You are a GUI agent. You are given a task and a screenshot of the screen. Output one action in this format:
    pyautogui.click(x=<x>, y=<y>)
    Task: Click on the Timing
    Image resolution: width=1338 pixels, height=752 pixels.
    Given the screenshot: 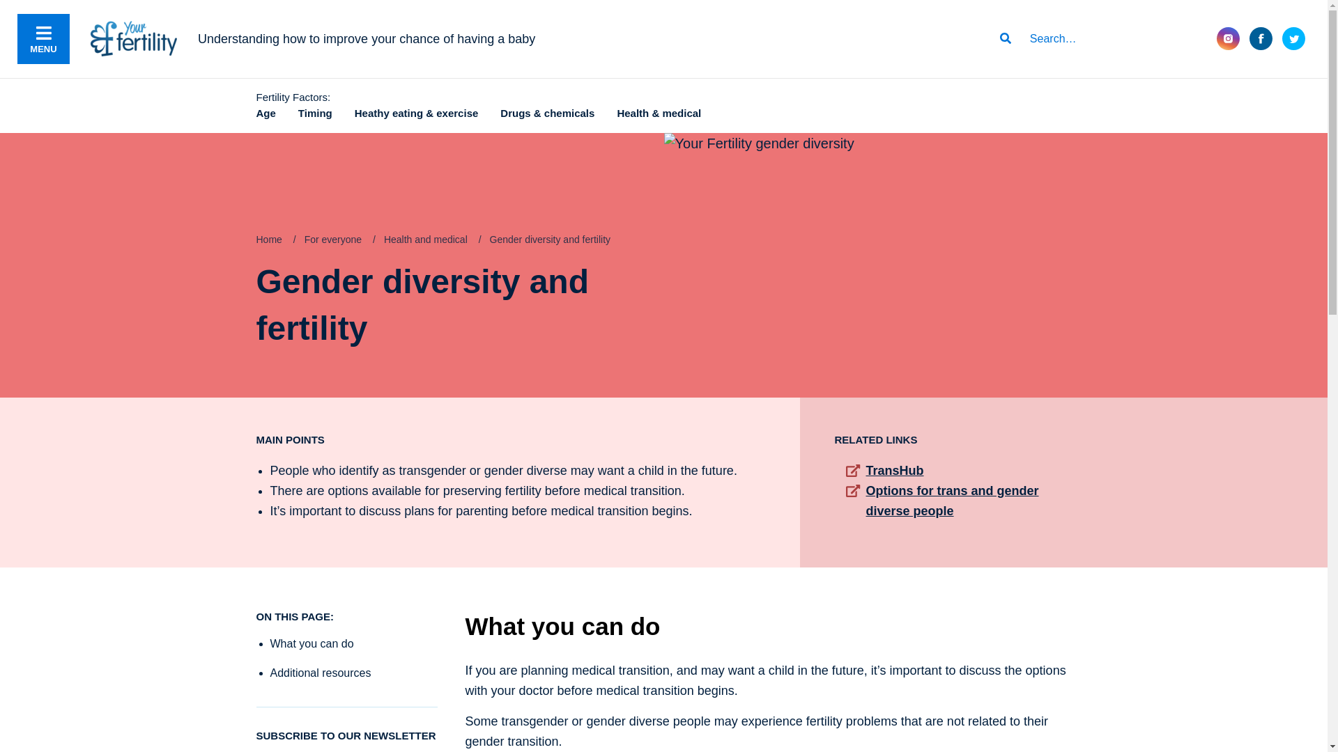 What is the action you would take?
    pyautogui.click(x=315, y=113)
    